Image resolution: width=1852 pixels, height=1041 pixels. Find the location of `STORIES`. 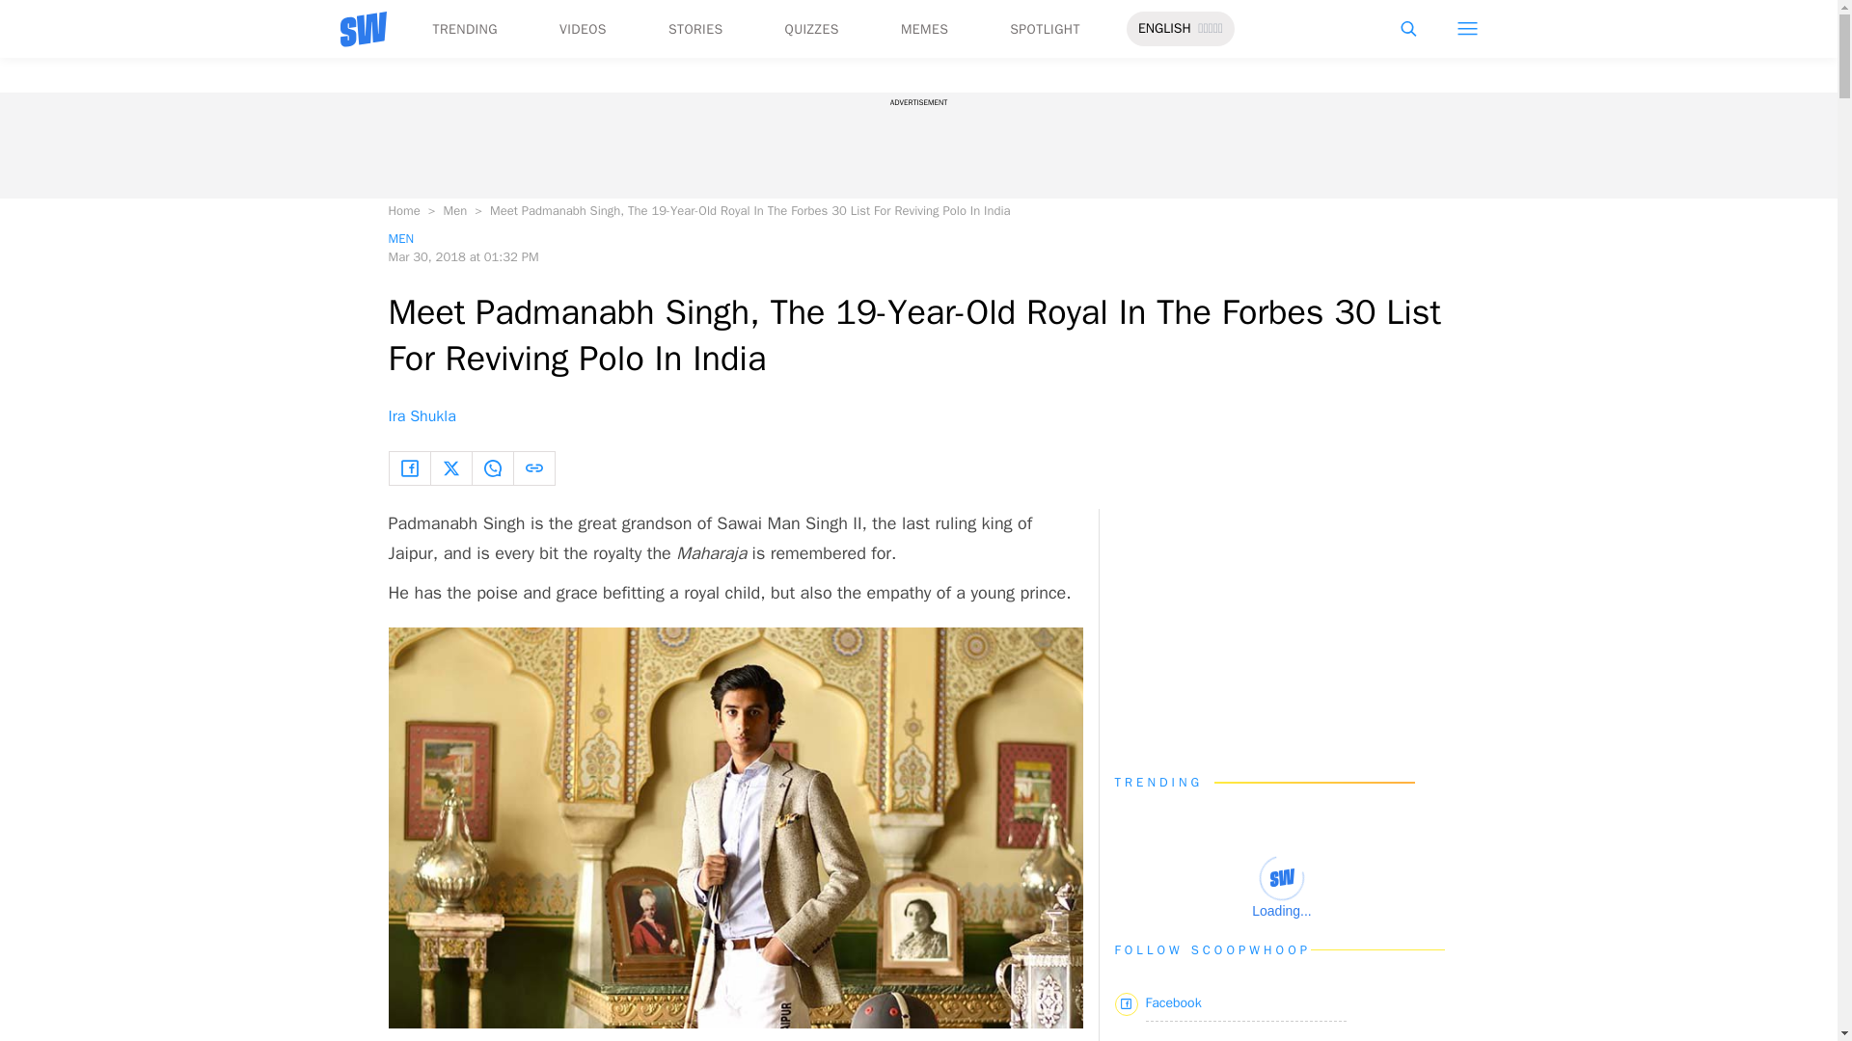

STORIES is located at coordinates (696, 29).